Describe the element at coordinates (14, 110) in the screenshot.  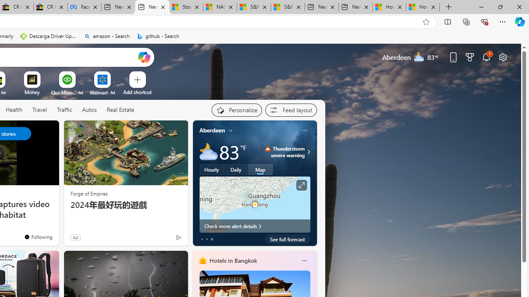
I see `Health` at that location.